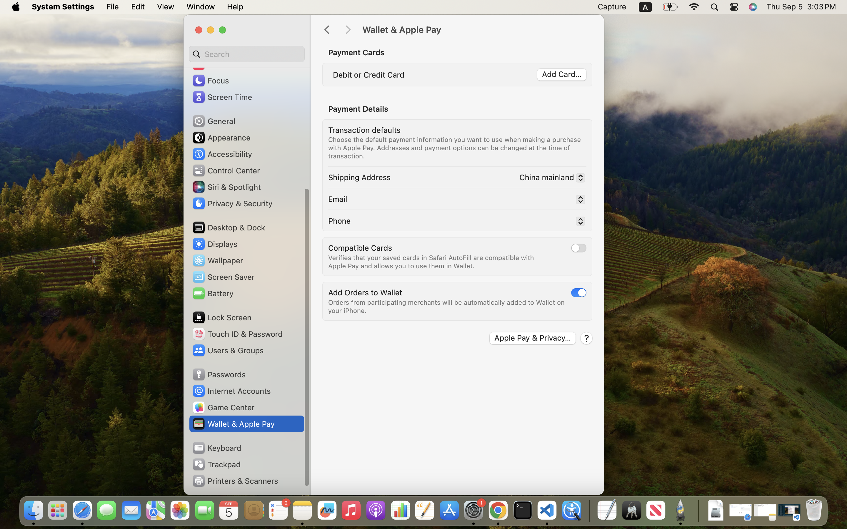 The height and width of the screenshot is (529, 847). What do you see at coordinates (339, 220) in the screenshot?
I see `Phone` at bounding box center [339, 220].